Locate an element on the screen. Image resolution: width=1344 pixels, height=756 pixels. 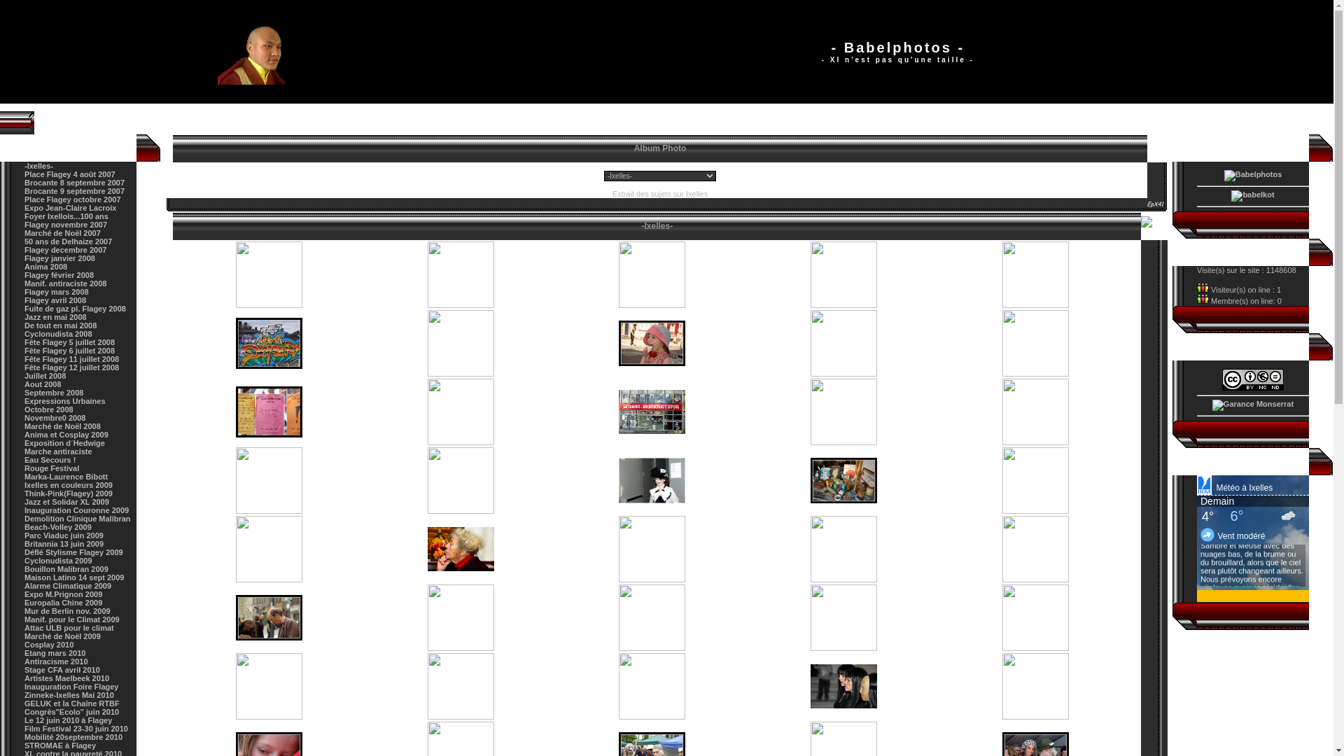
Antiracisme 2010 is located at coordinates (56, 661).